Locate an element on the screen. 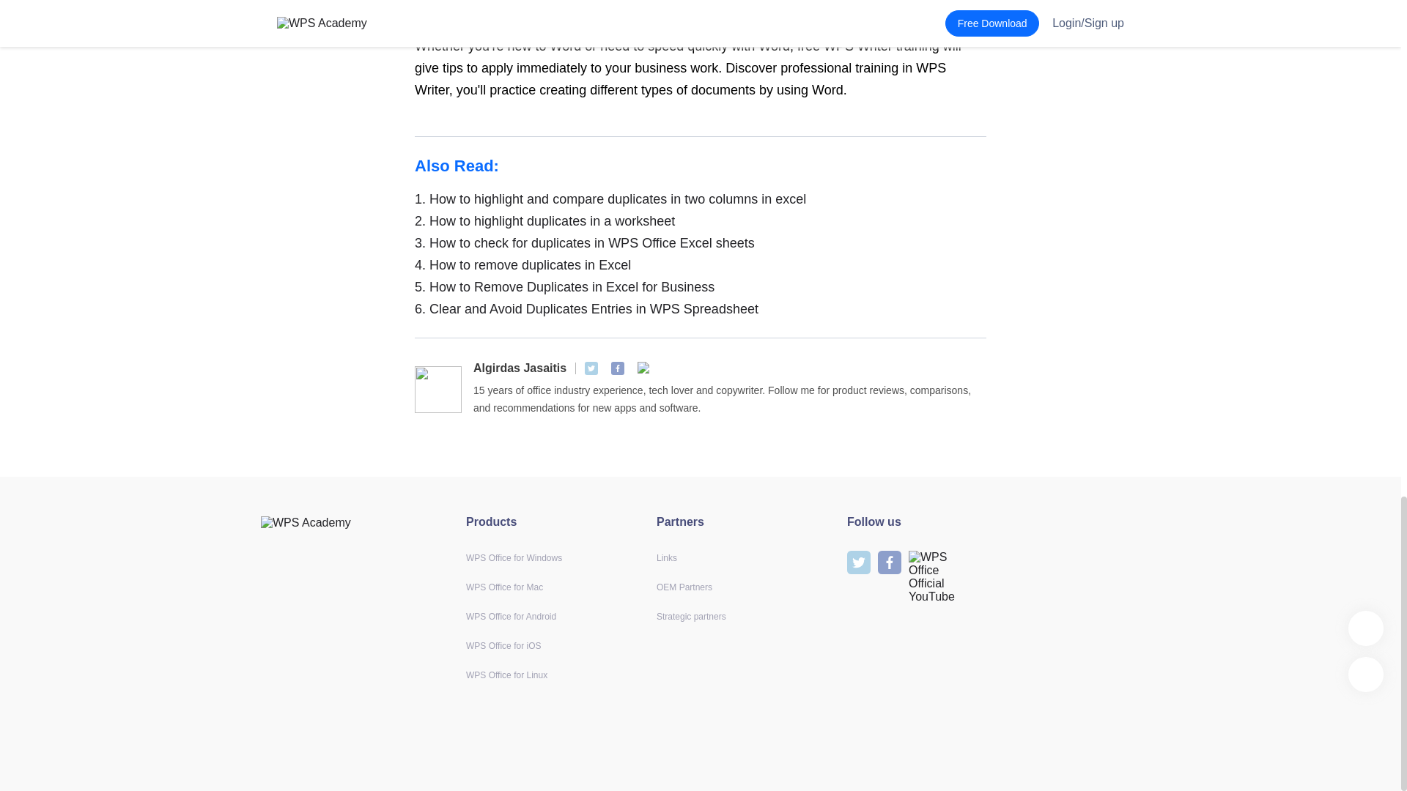 The height and width of the screenshot is (791, 1407). WPS Office Official YouTube is located at coordinates (643, 368).